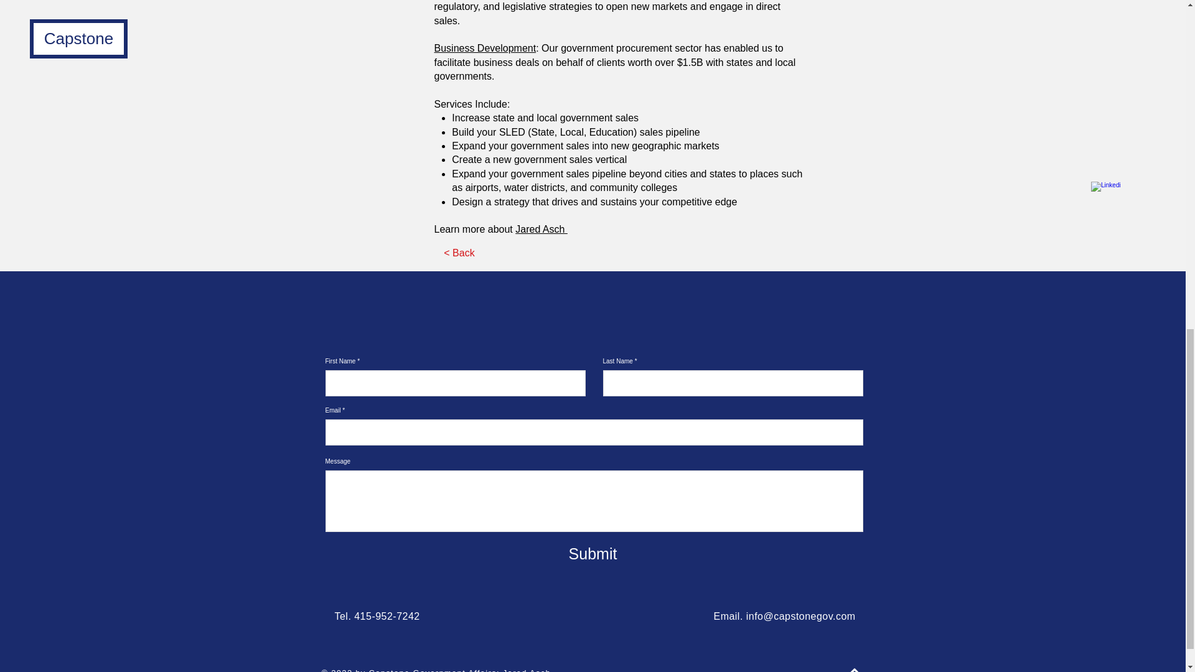 The image size is (1195, 672). What do you see at coordinates (593, 554) in the screenshot?
I see `Submit` at bounding box center [593, 554].